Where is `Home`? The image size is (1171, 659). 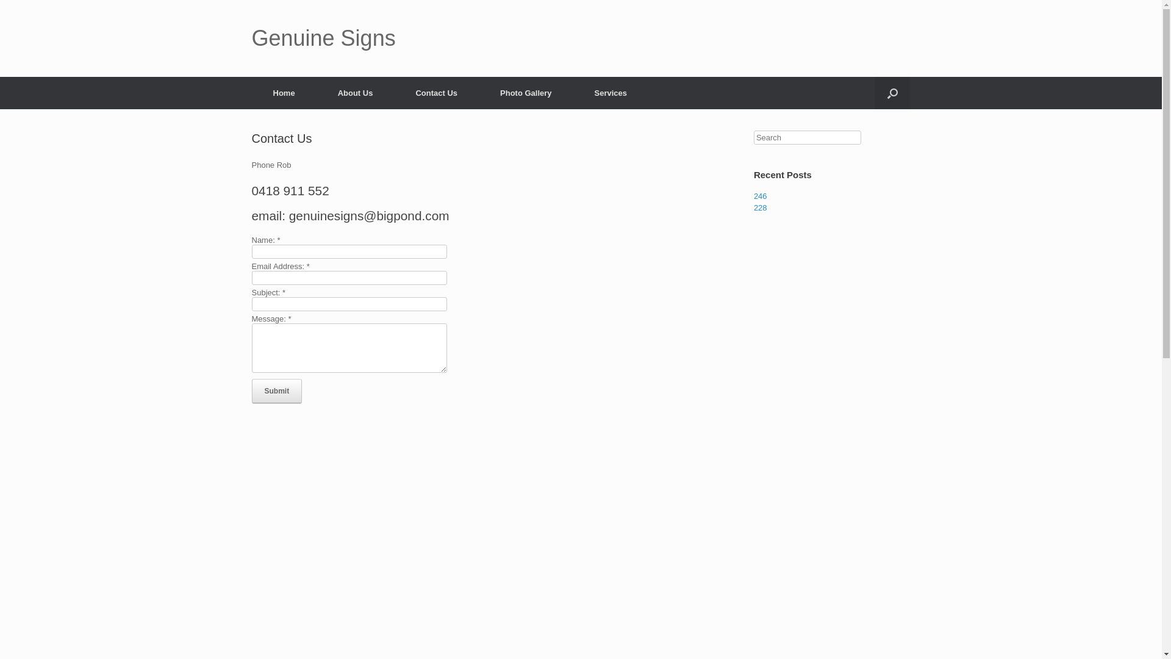
Home is located at coordinates (284, 93).